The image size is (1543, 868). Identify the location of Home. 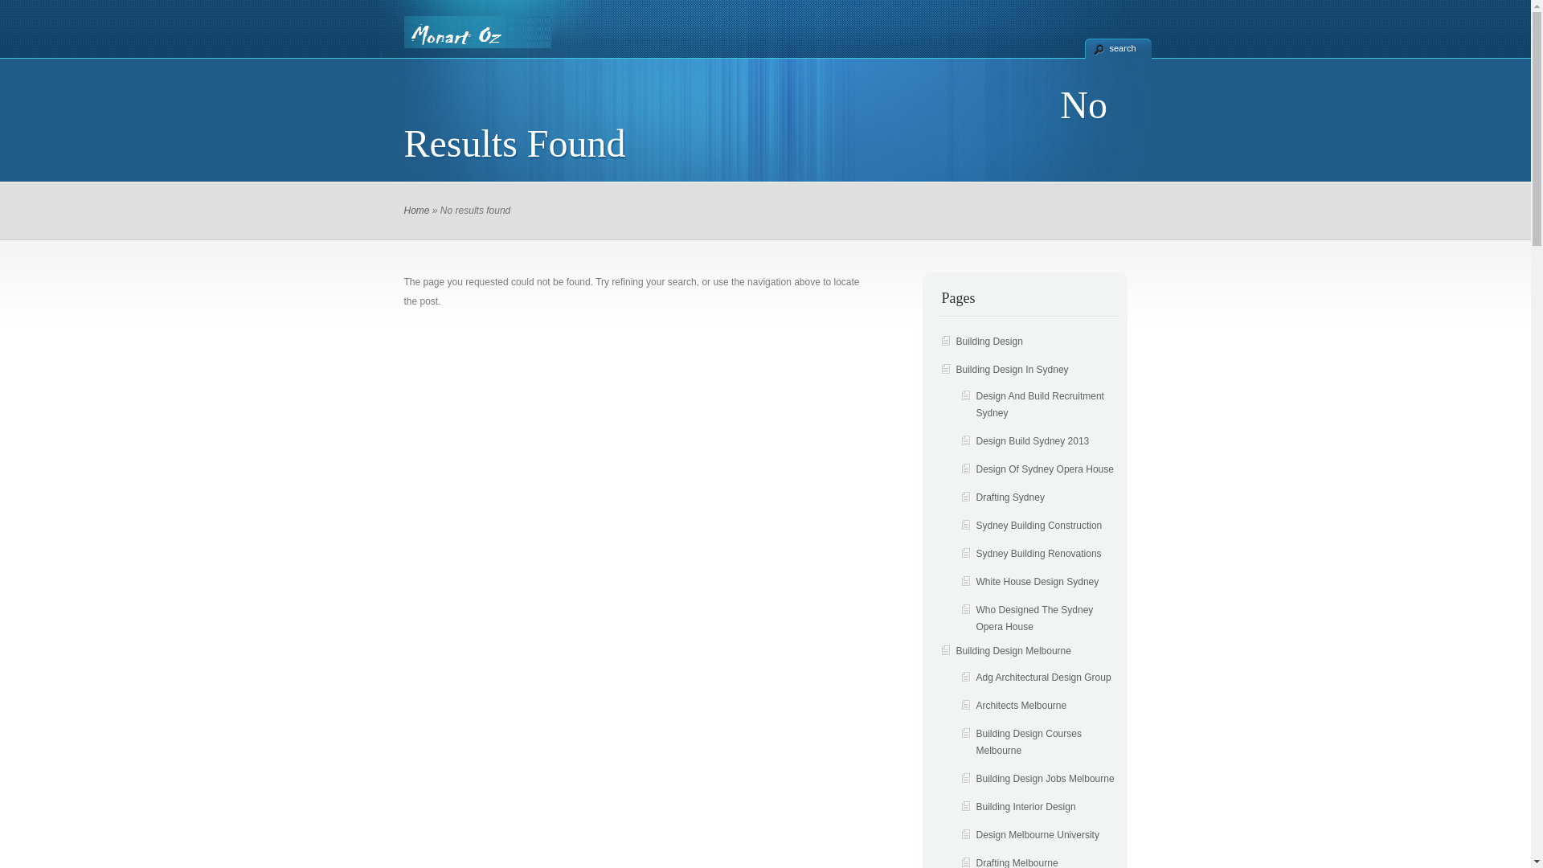
(436, 84).